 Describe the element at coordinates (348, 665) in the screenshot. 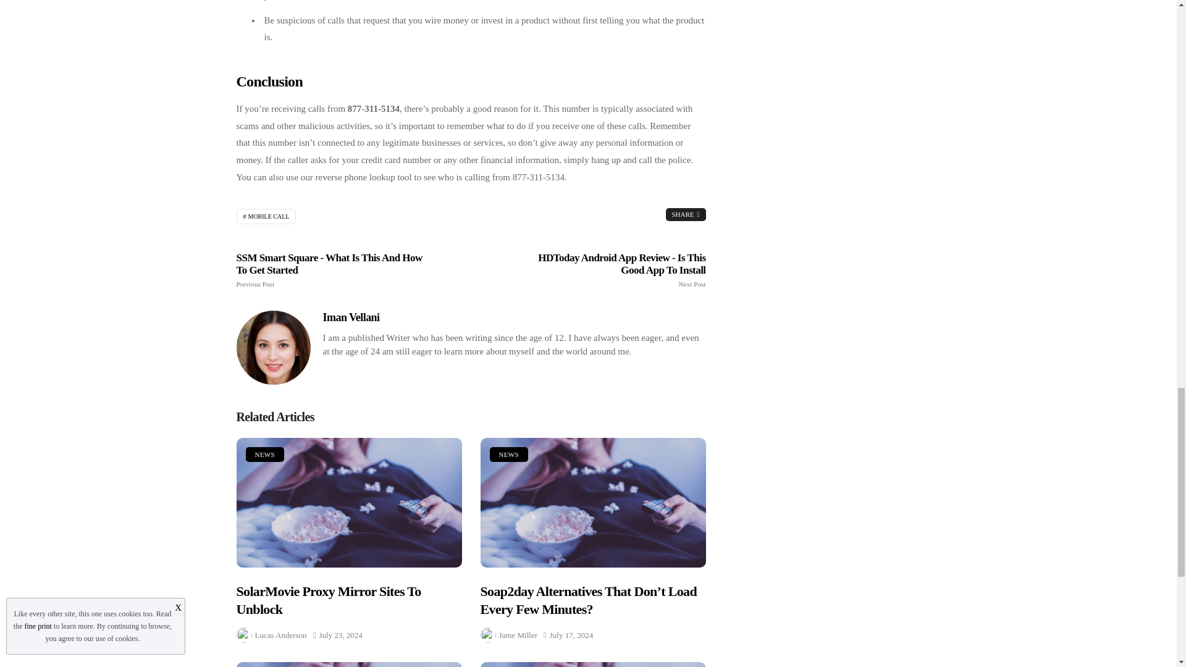

I see `Why does yts.mx deserve to go on the naughty list?` at that location.